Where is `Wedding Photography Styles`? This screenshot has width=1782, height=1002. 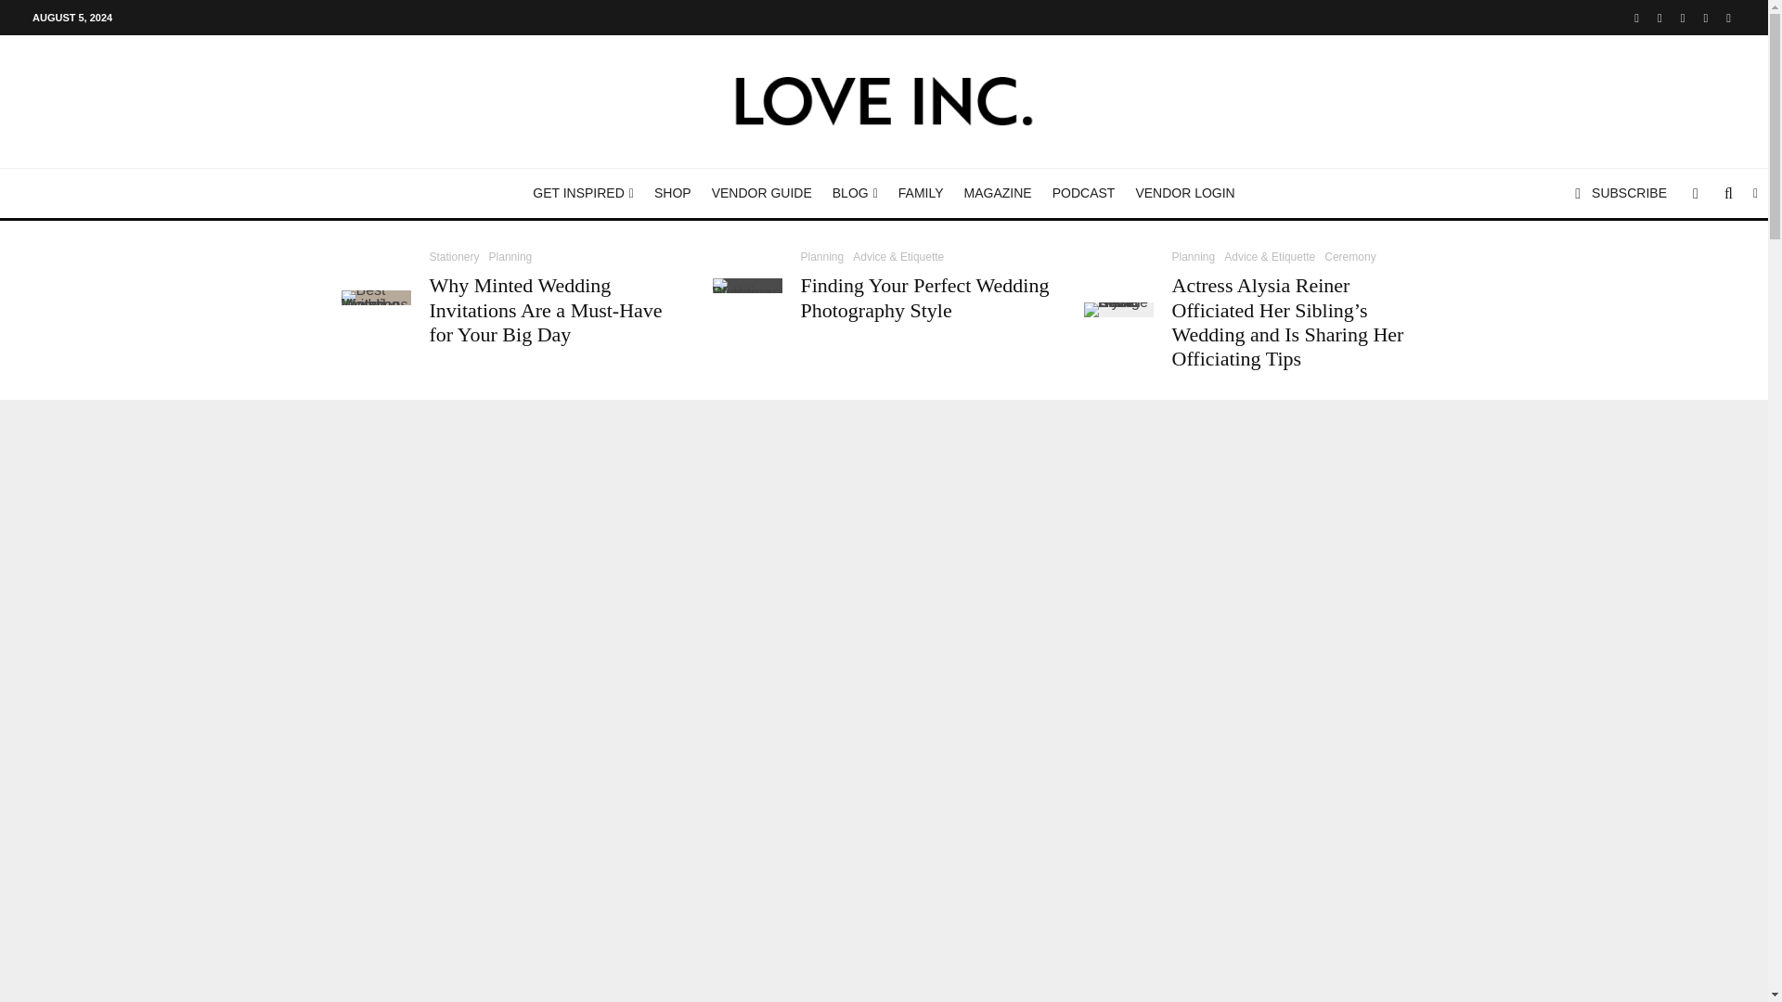 Wedding Photography Styles is located at coordinates (747, 286).